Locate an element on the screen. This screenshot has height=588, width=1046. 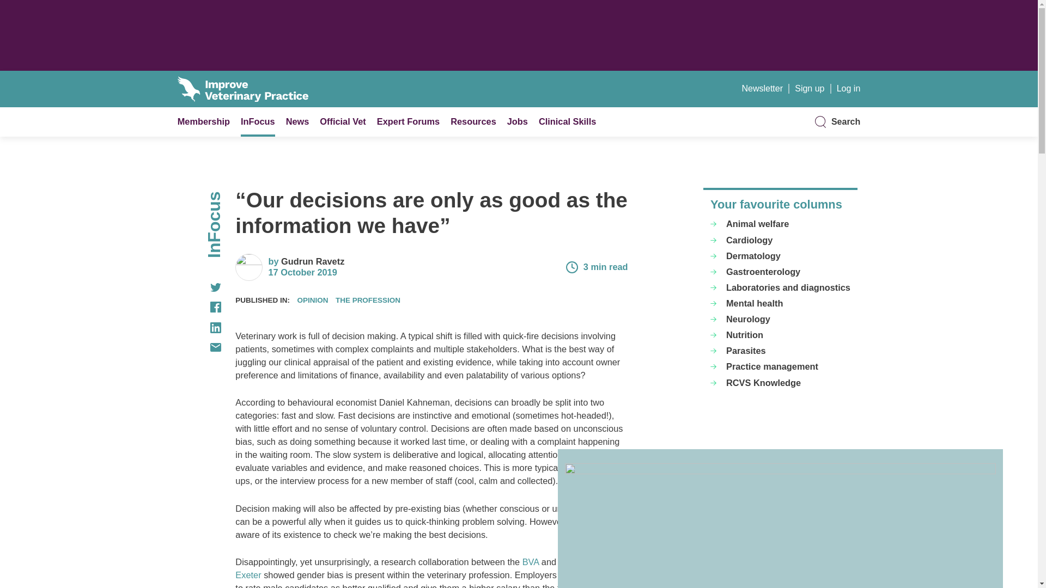
Gudrun Ravetz is located at coordinates (313, 261).